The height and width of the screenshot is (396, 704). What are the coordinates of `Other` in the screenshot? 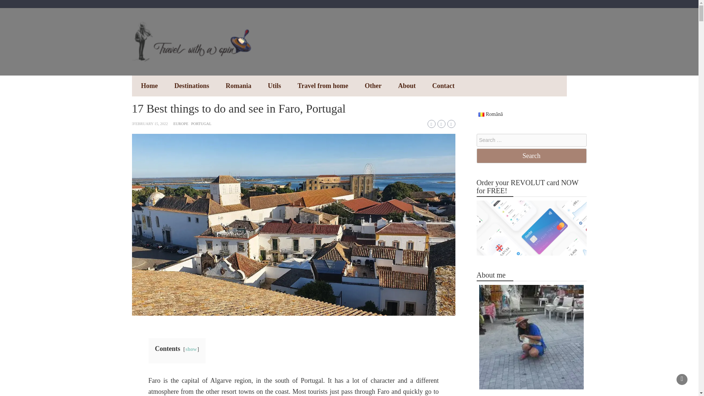 It's located at (373, 86).